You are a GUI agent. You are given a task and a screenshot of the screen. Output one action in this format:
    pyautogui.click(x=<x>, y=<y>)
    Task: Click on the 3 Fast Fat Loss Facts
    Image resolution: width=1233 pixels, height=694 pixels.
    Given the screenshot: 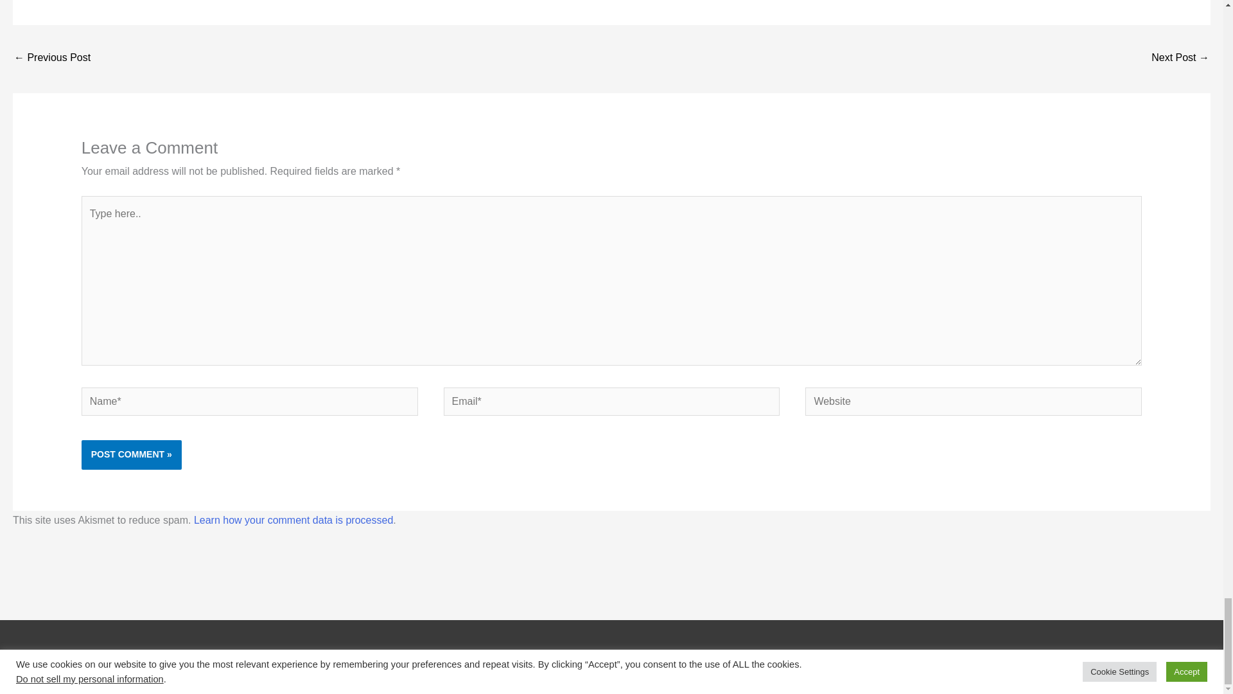 What is the action you would take?
    pyautogui.click(x=1180, y=59)
    